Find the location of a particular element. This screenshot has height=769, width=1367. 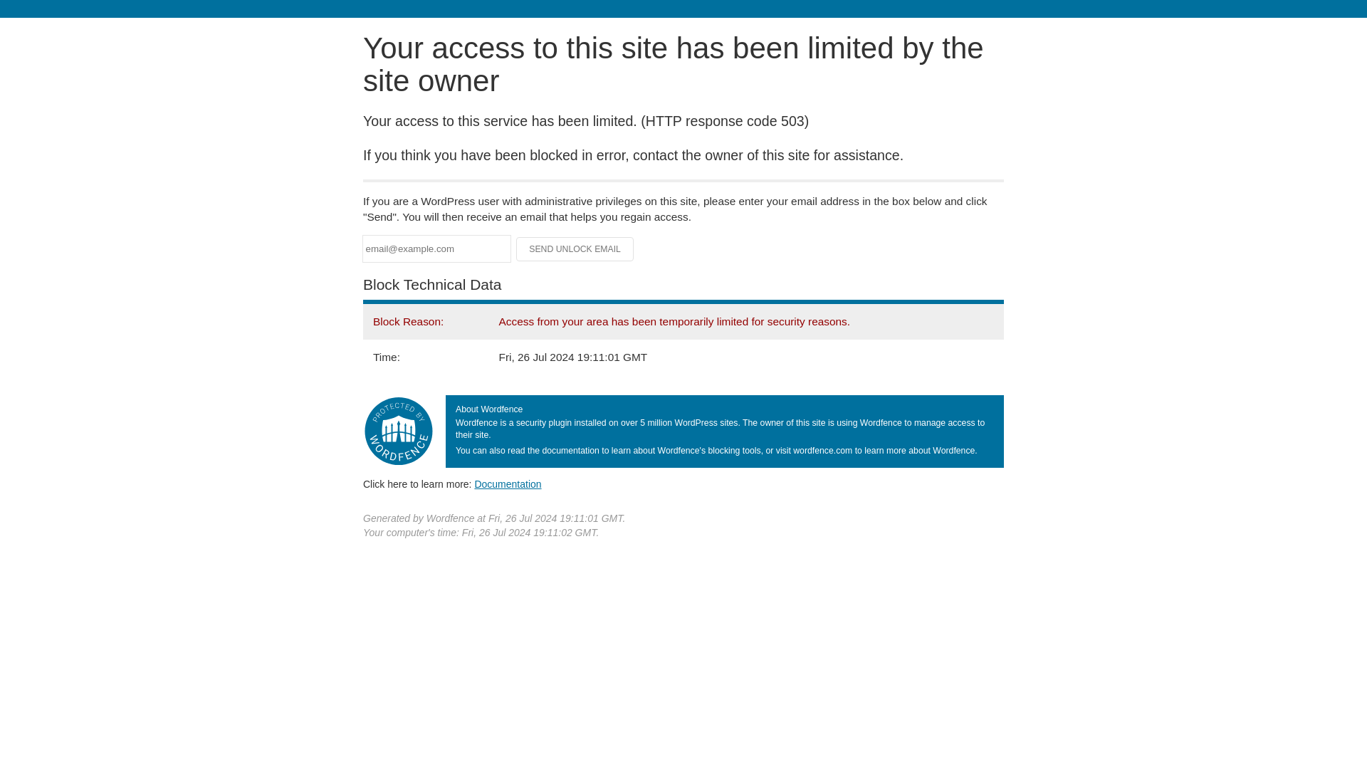

Documentation is located at coordinates (508, 483).